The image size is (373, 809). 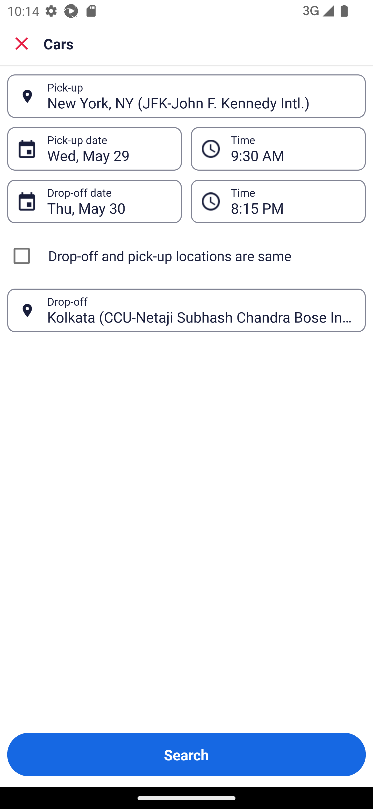 What do you see at coordinates (201, 310) in the screenshot?
I see `Kolkata (CCU-Netaji Subhash Chandra Bose Intl.)` at bounding box center [201, 310].